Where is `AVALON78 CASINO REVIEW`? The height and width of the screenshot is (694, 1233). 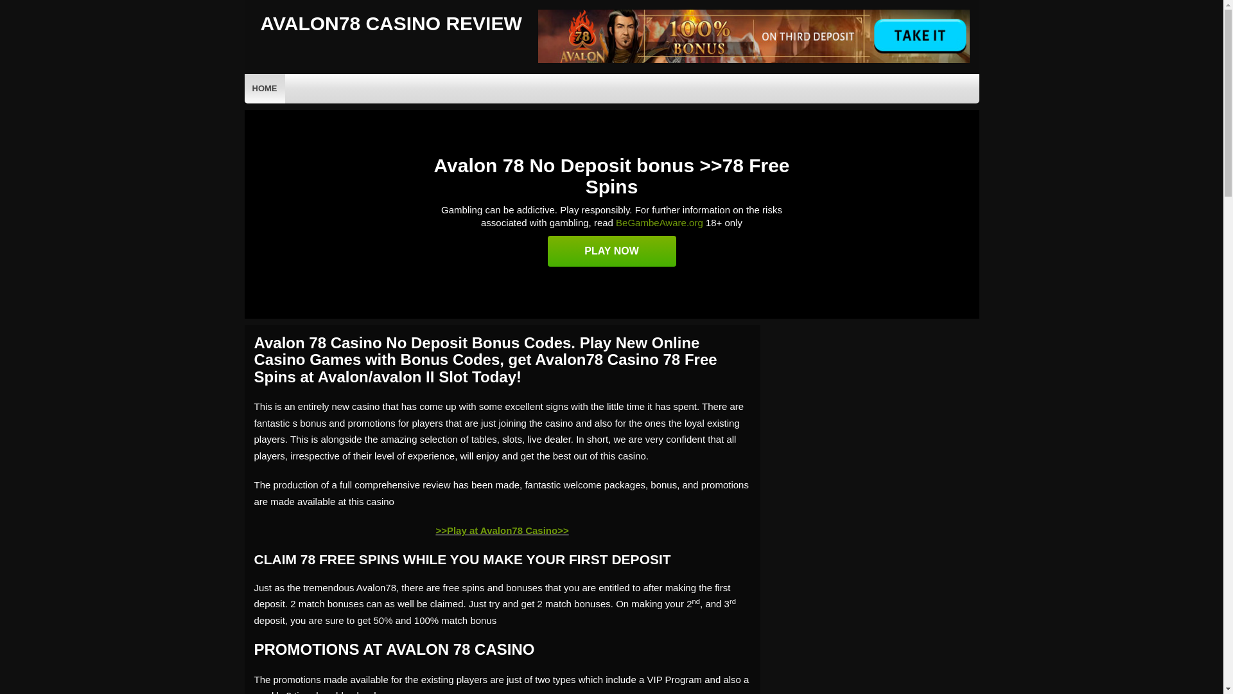 AVALON78 CASINO REVIEW is located at coordinates (390, 23).